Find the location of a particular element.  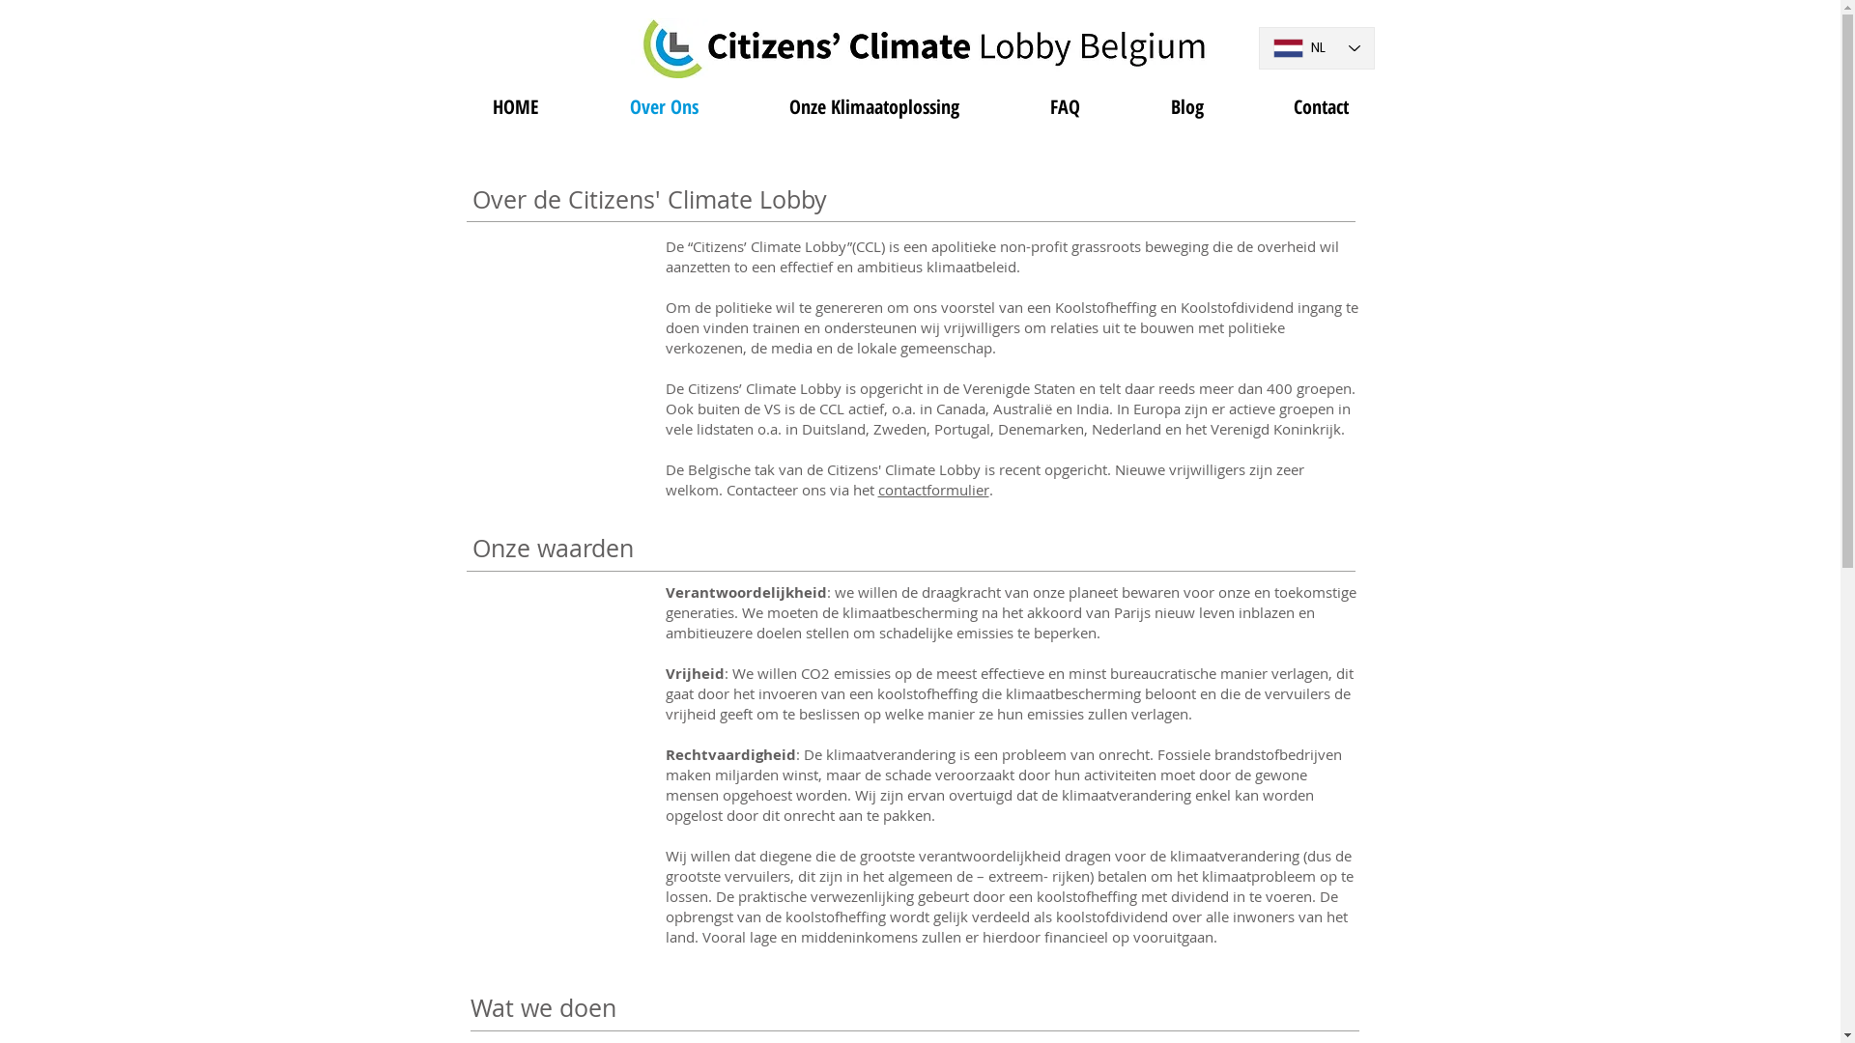

HOME is located at coordinates (515, 106).